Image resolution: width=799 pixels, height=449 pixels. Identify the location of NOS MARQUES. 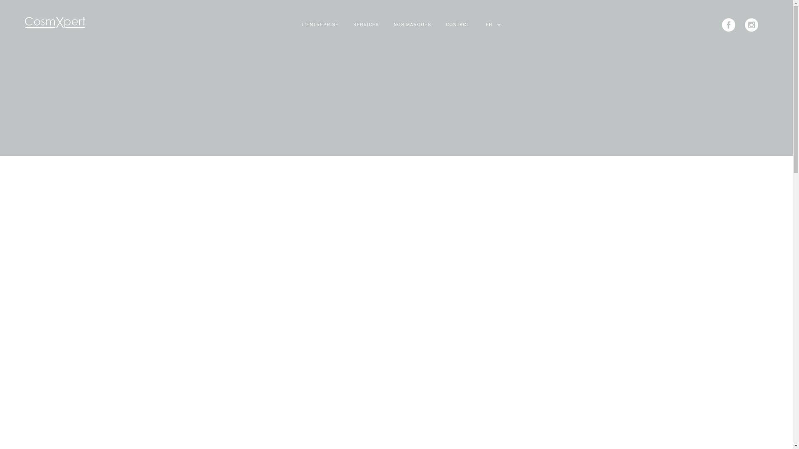
(414, 26).